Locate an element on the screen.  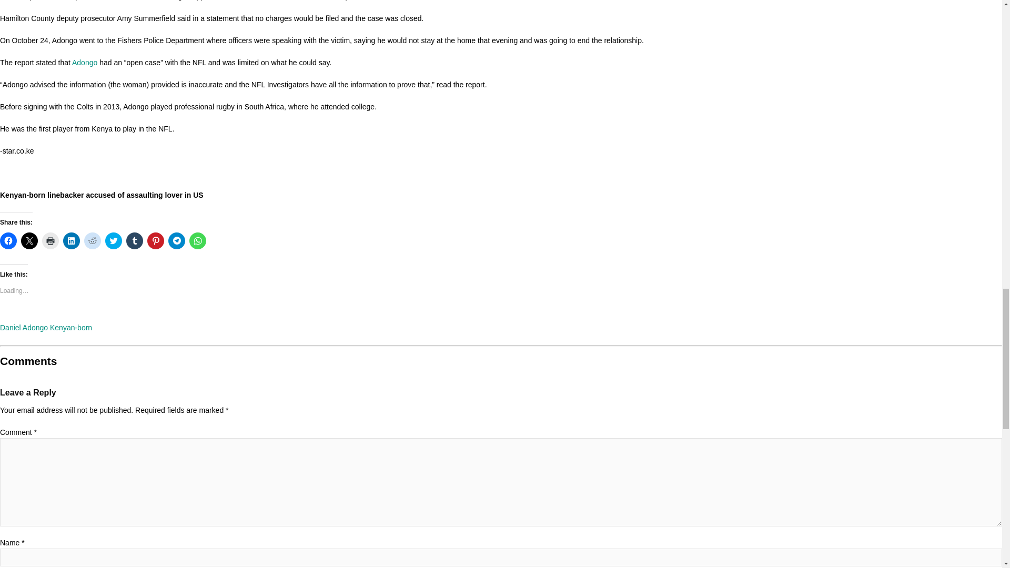
Adongo is located at coordinates (84, 63).